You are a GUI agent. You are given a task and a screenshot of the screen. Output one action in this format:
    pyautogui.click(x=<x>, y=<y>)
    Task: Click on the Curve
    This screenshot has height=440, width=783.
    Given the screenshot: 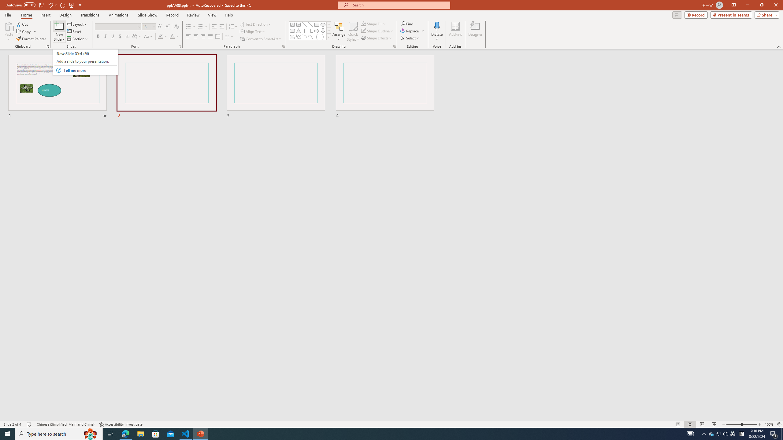 What is the action you would take?
    pyautogui.click(x=311, y=37)
    